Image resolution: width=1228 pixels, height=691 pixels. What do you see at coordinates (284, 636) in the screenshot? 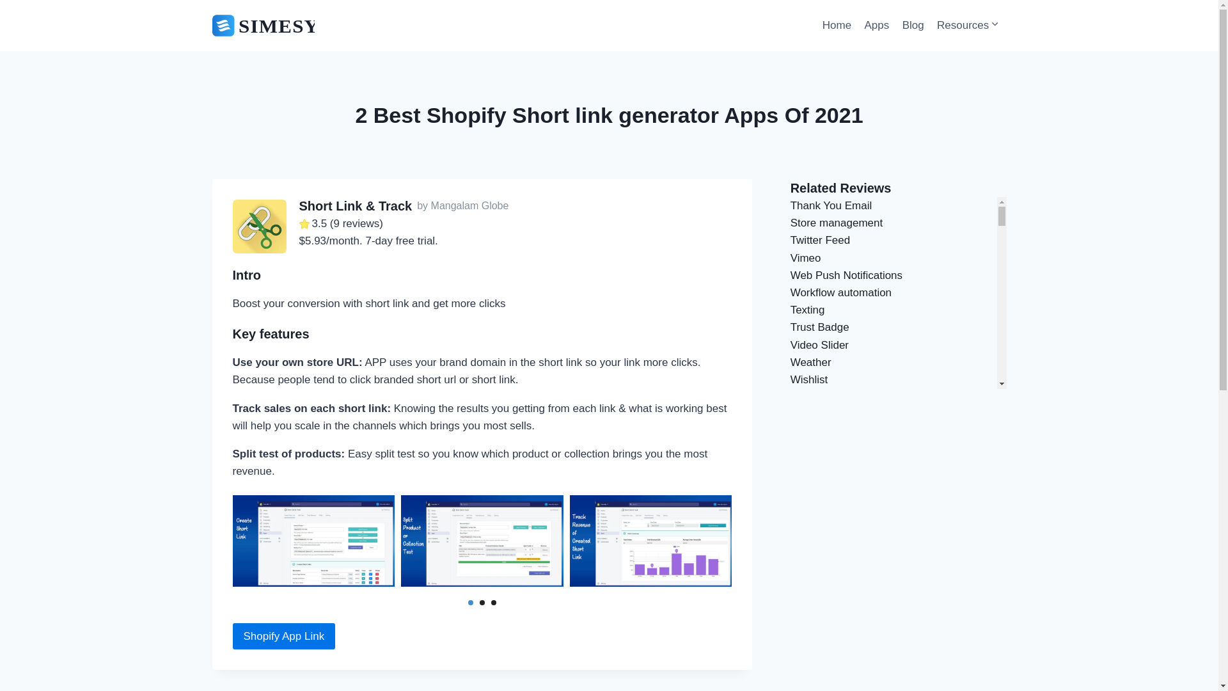
I see `Shopify App Link` at bounding box center [284, 636].